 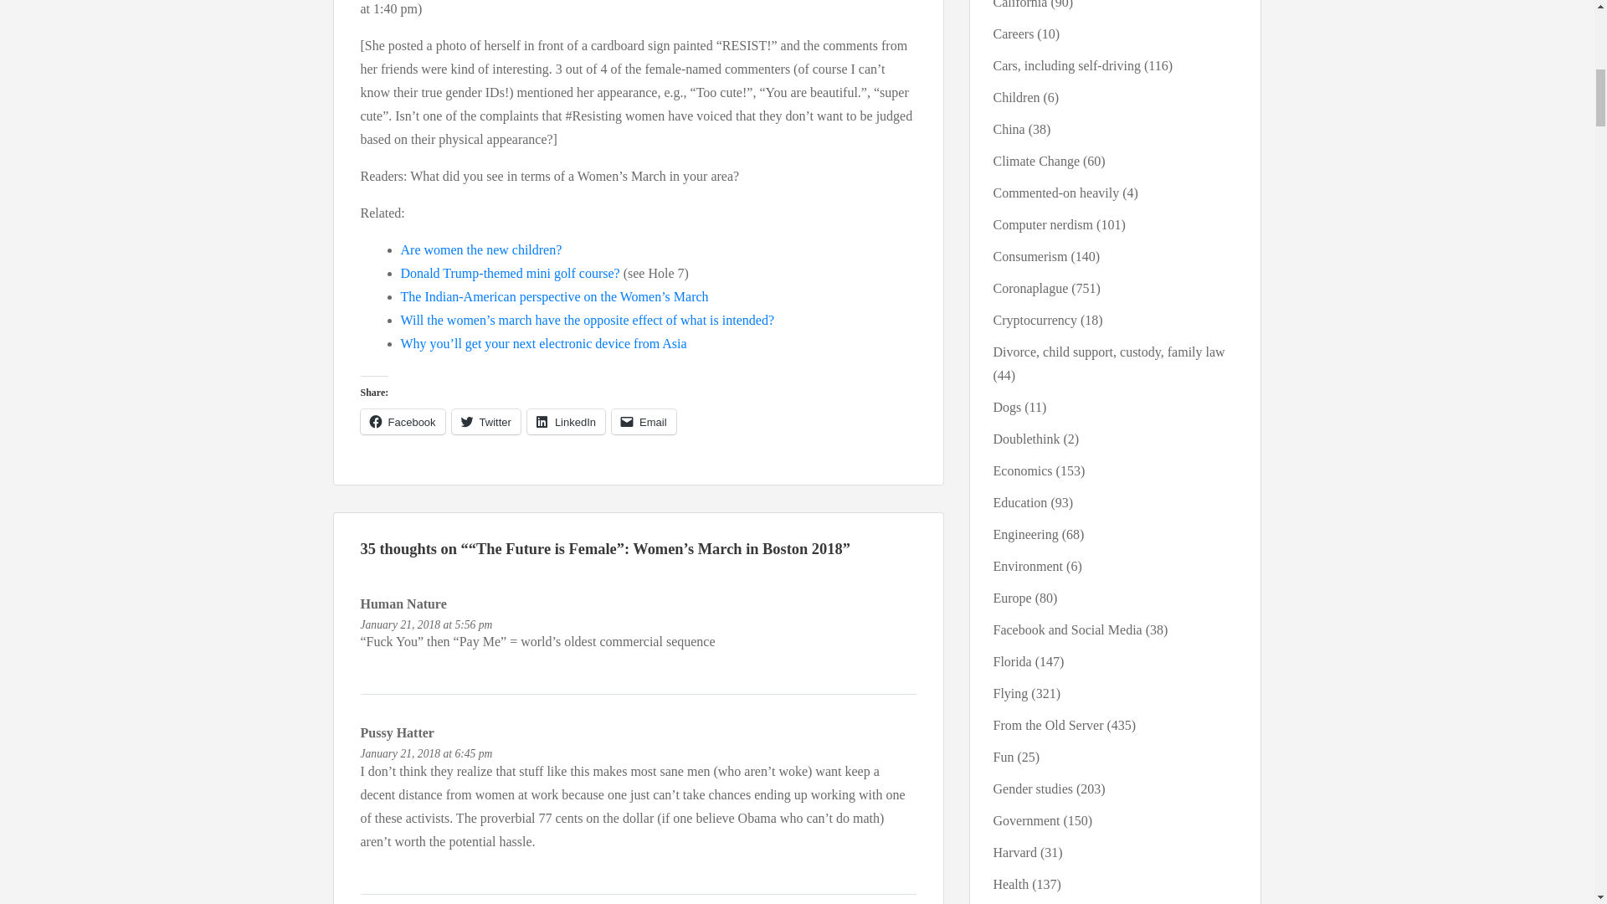 What do you see at coordinates (425, 624) in the screenshot?
I see `January 21, 2018 at 5:56 pm` at bounding box center [425, 624].